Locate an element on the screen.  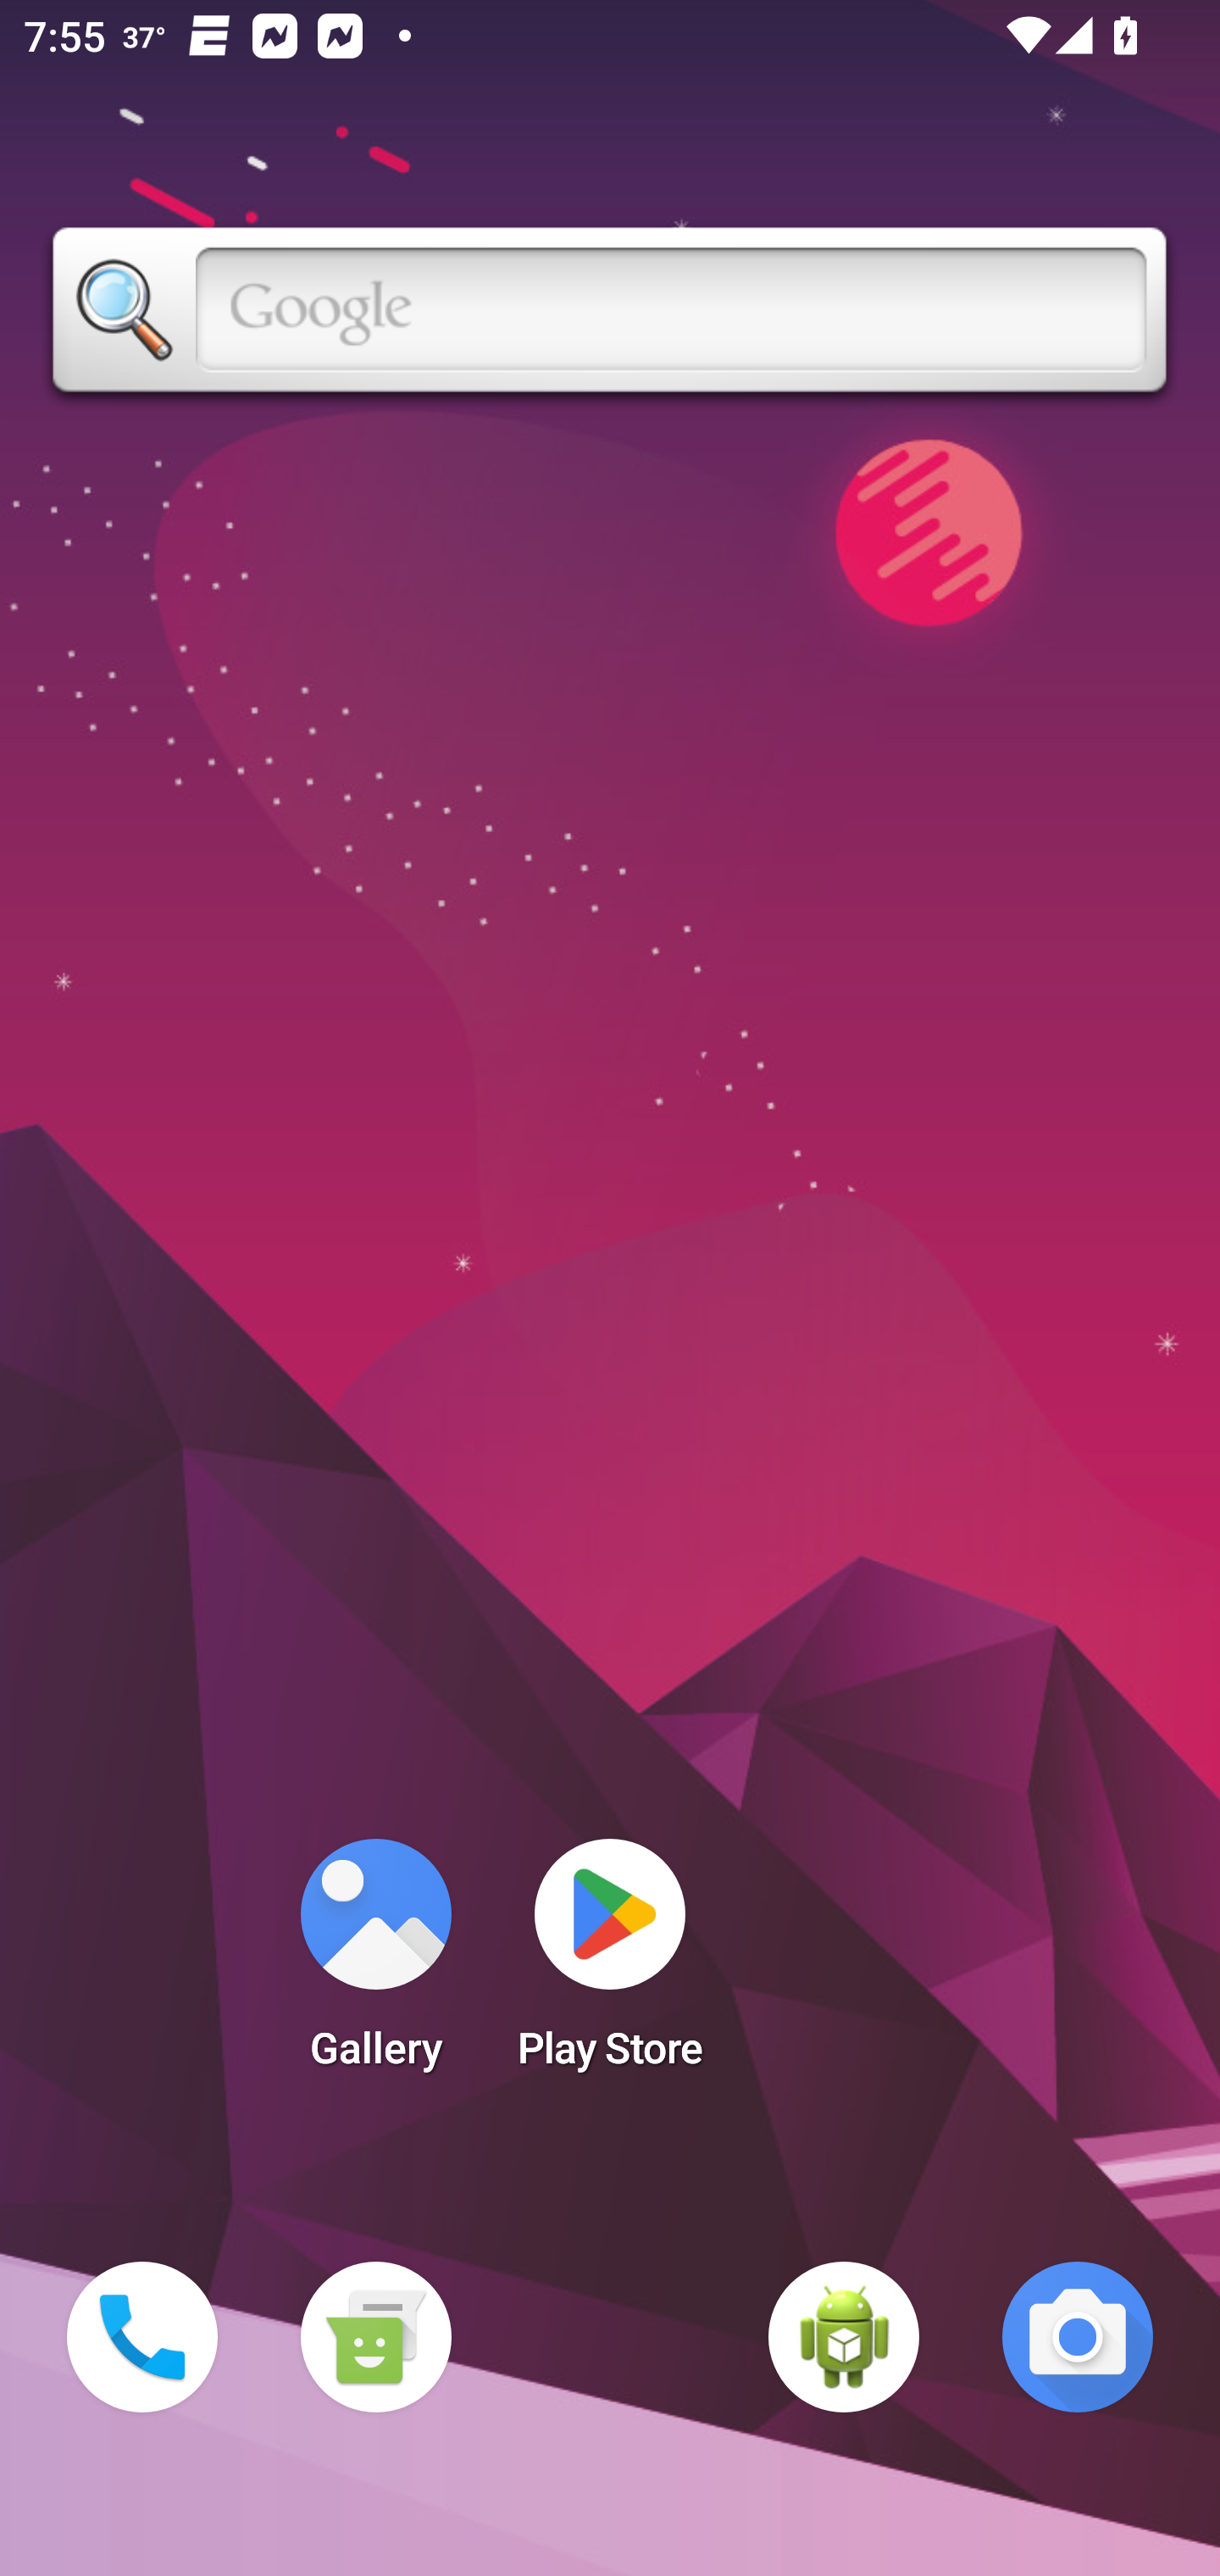
Phone is located at coordinates (142, 2337).